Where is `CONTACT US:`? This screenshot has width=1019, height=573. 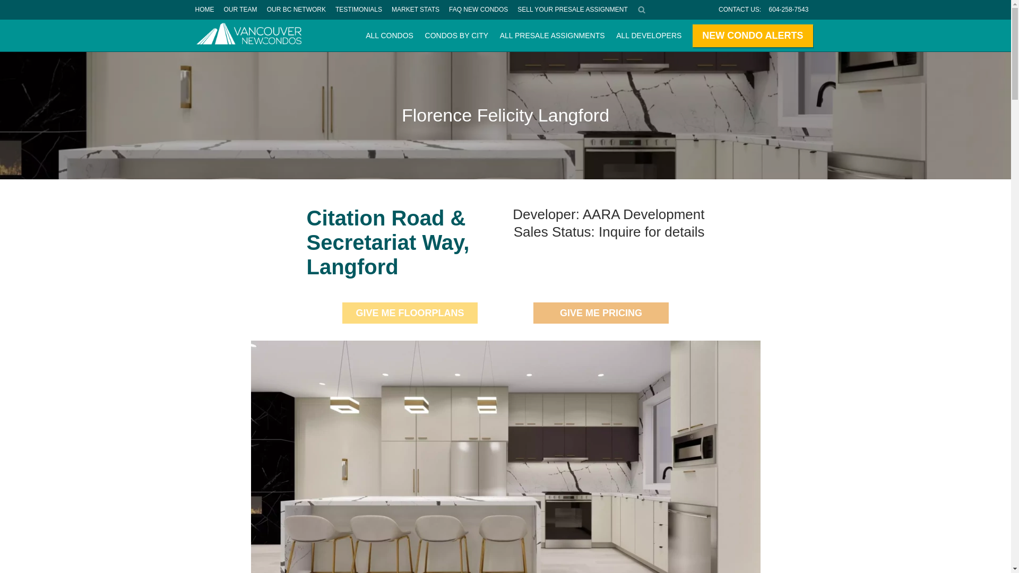
CONTACT US: is located at coordinates (740, 10).